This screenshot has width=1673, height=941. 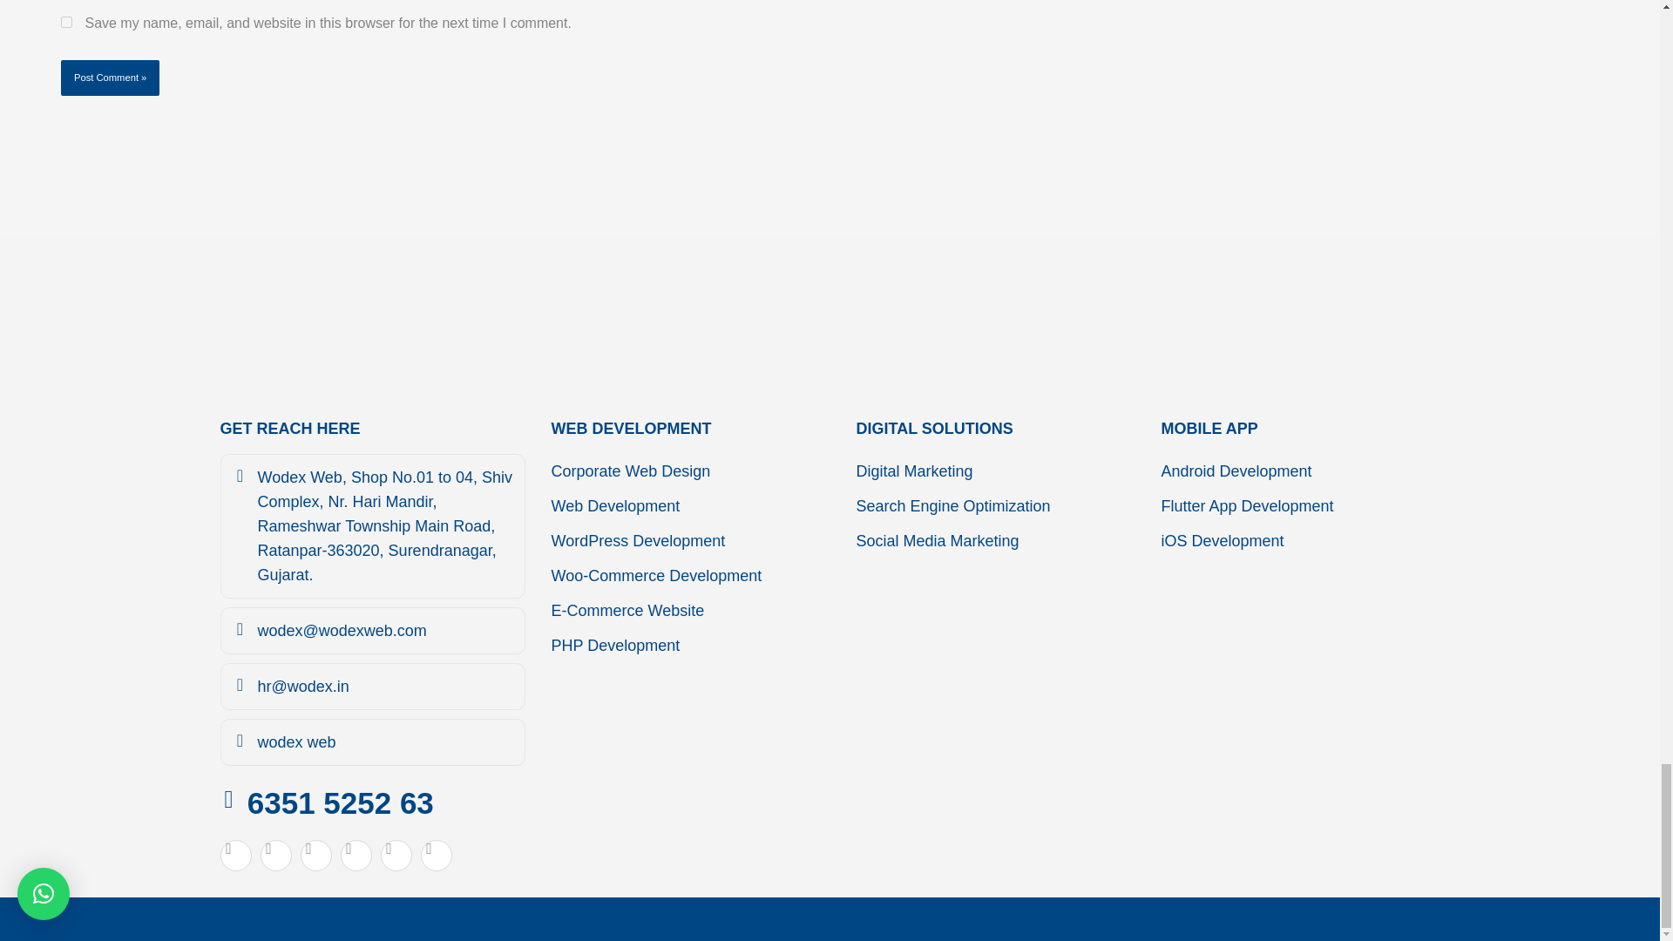 What do you see at coordinates (66, 23) in the screenshot?
I see `yes` at bounding box center [66, 23].